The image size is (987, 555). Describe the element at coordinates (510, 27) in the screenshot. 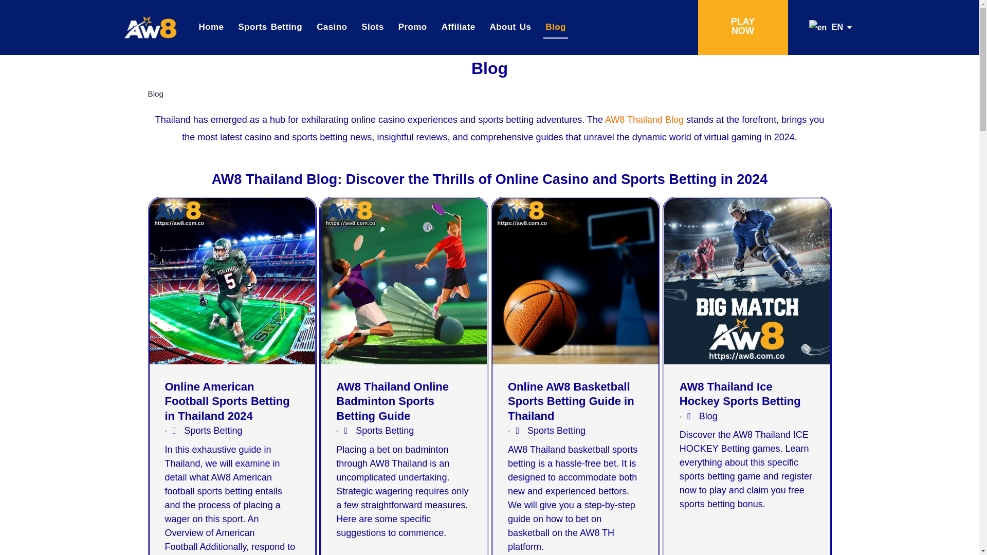

I see `About Us` at that location.